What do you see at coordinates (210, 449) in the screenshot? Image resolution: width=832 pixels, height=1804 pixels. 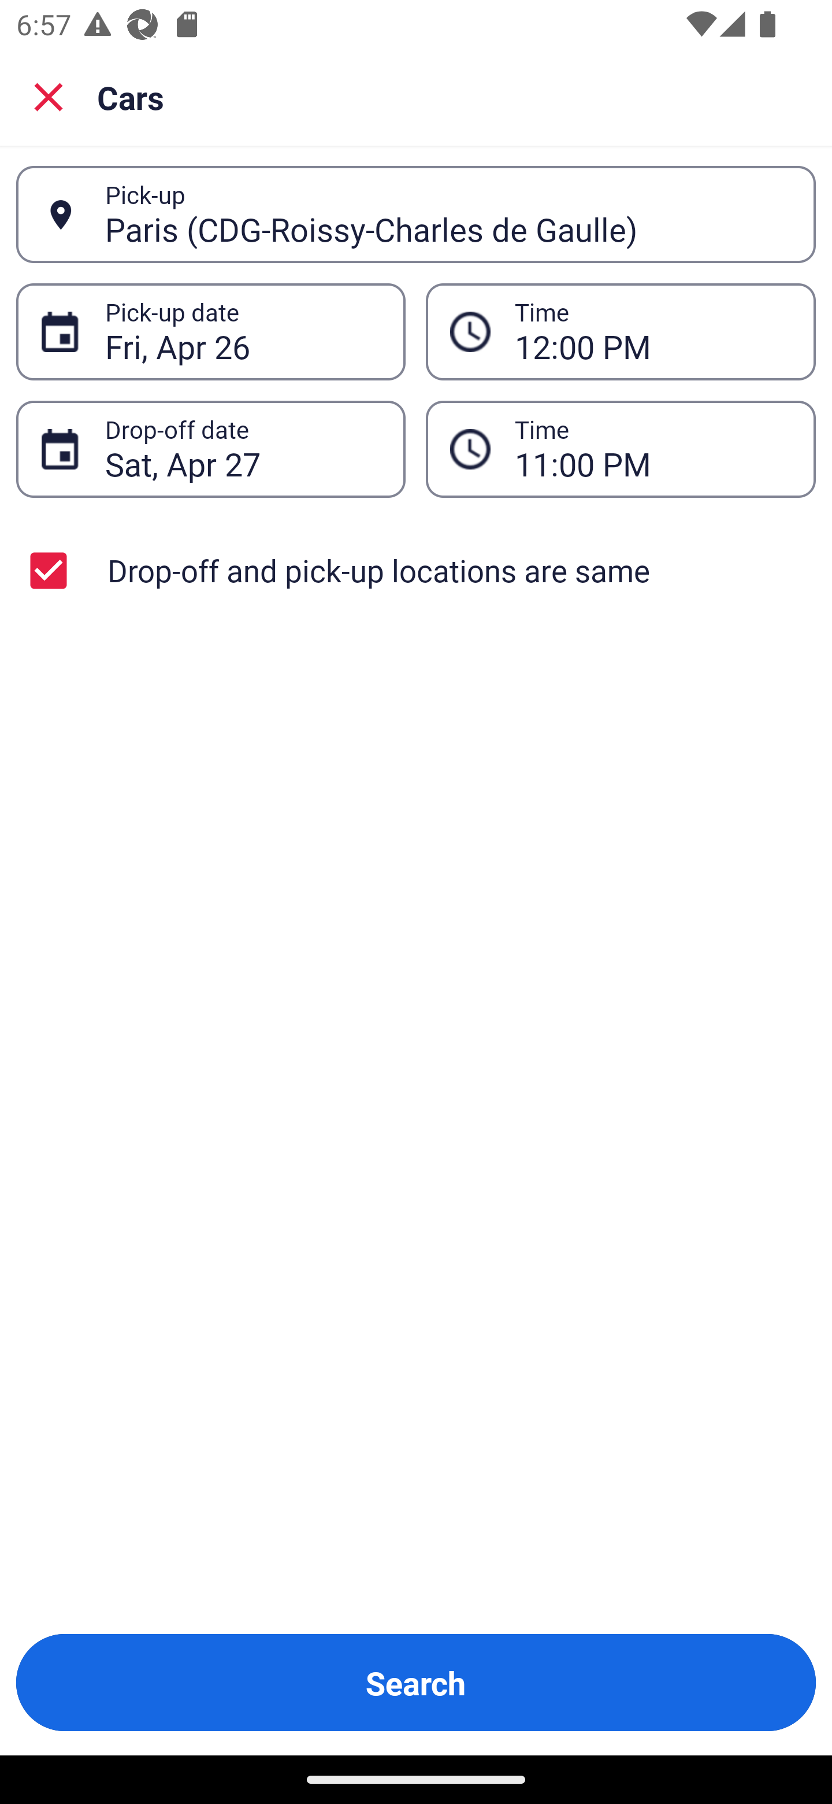 I see `Sat, Apr 27 Drop-off date` at bounding box center [210, 449].